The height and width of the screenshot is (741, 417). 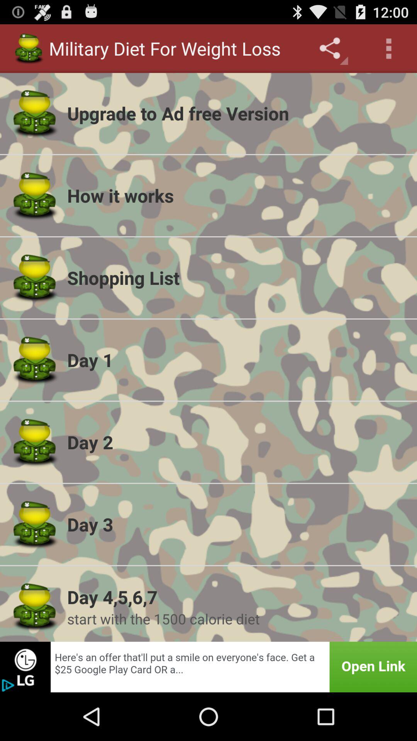 What do you see at coordinates (237, 195) in the screenshot?
I see `press the icon below upgrade to ad icon` at bounding box center [237, 195].